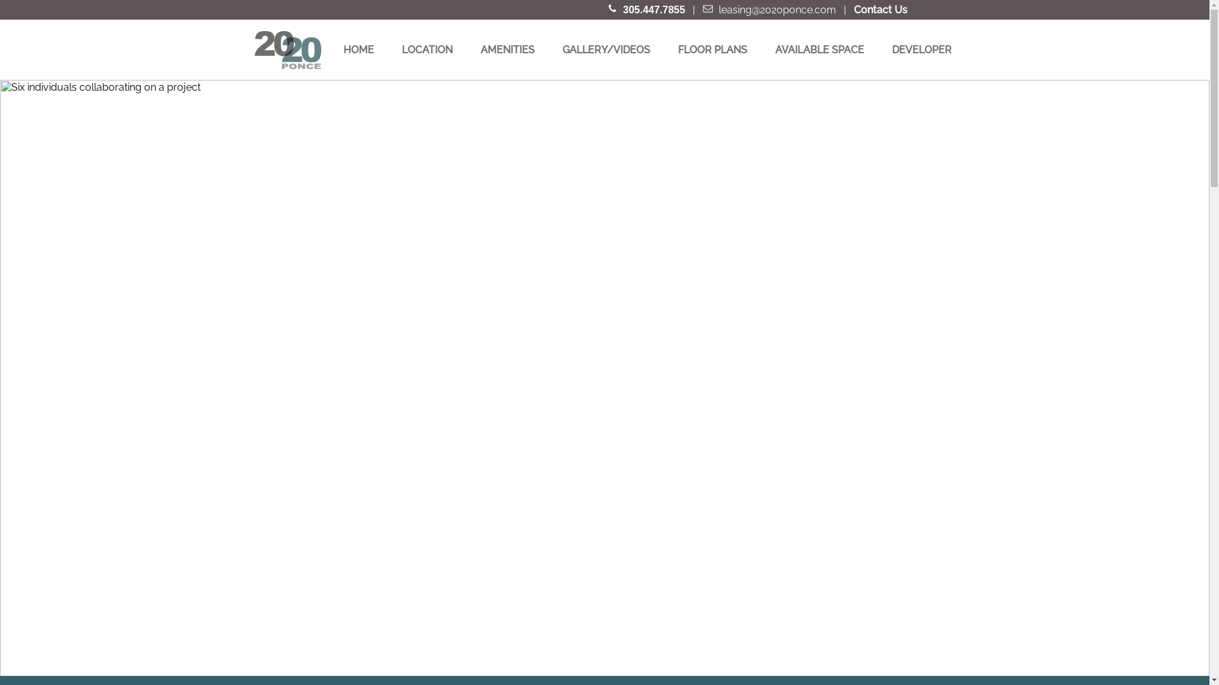 This screenshot has width=1219, height=685. Describe the element at coordinates (359, 49) in the screenshot. I see `HOME` at that location.